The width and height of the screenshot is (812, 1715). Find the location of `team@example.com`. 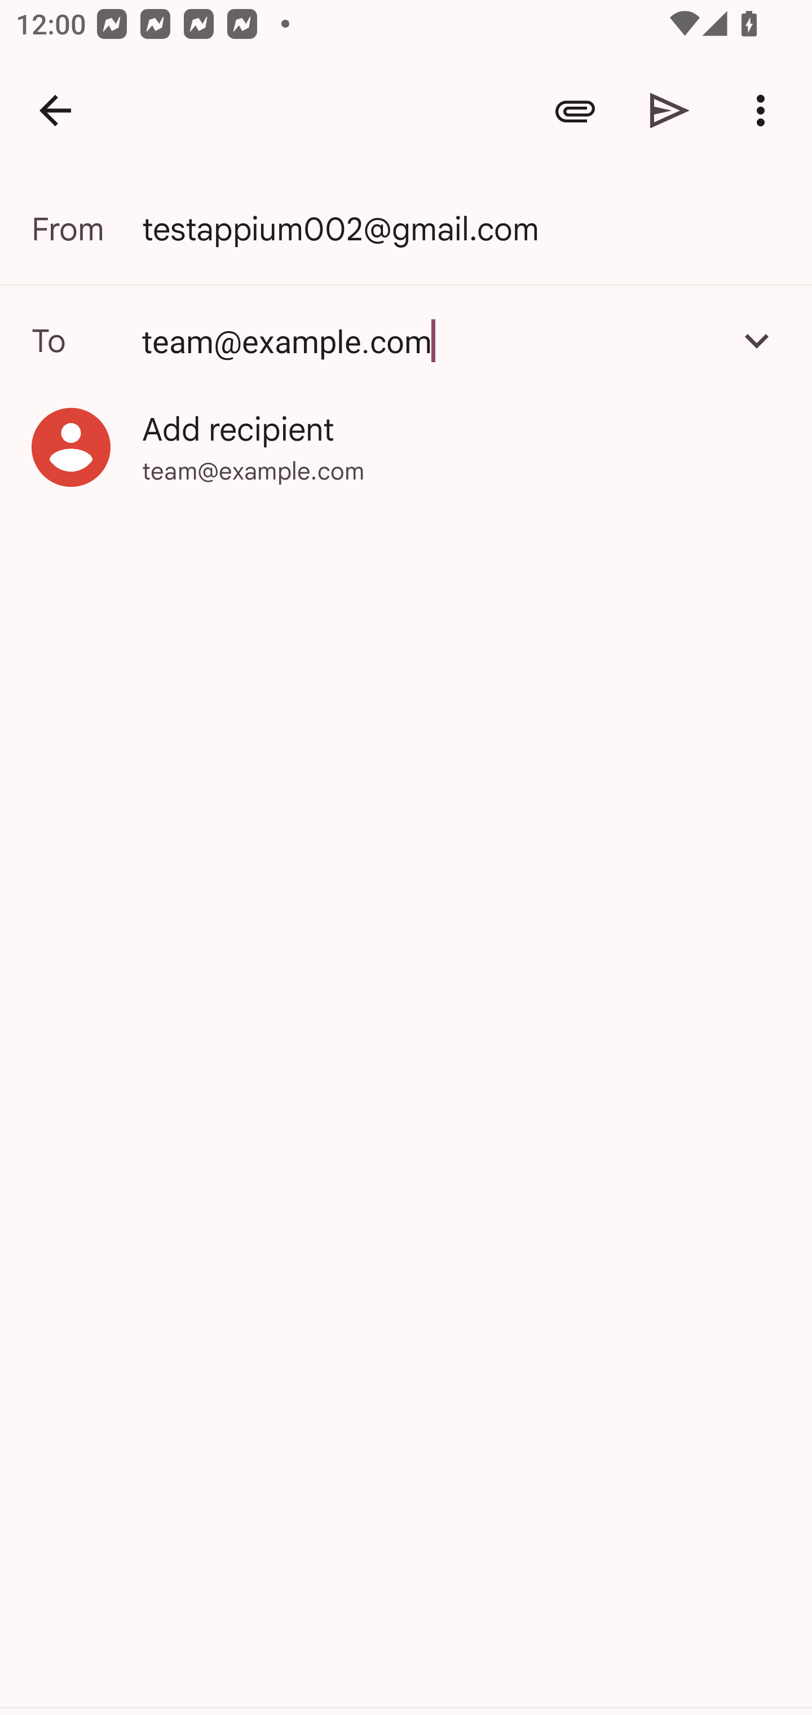

team@example.com is located at coordinates (429, 340).